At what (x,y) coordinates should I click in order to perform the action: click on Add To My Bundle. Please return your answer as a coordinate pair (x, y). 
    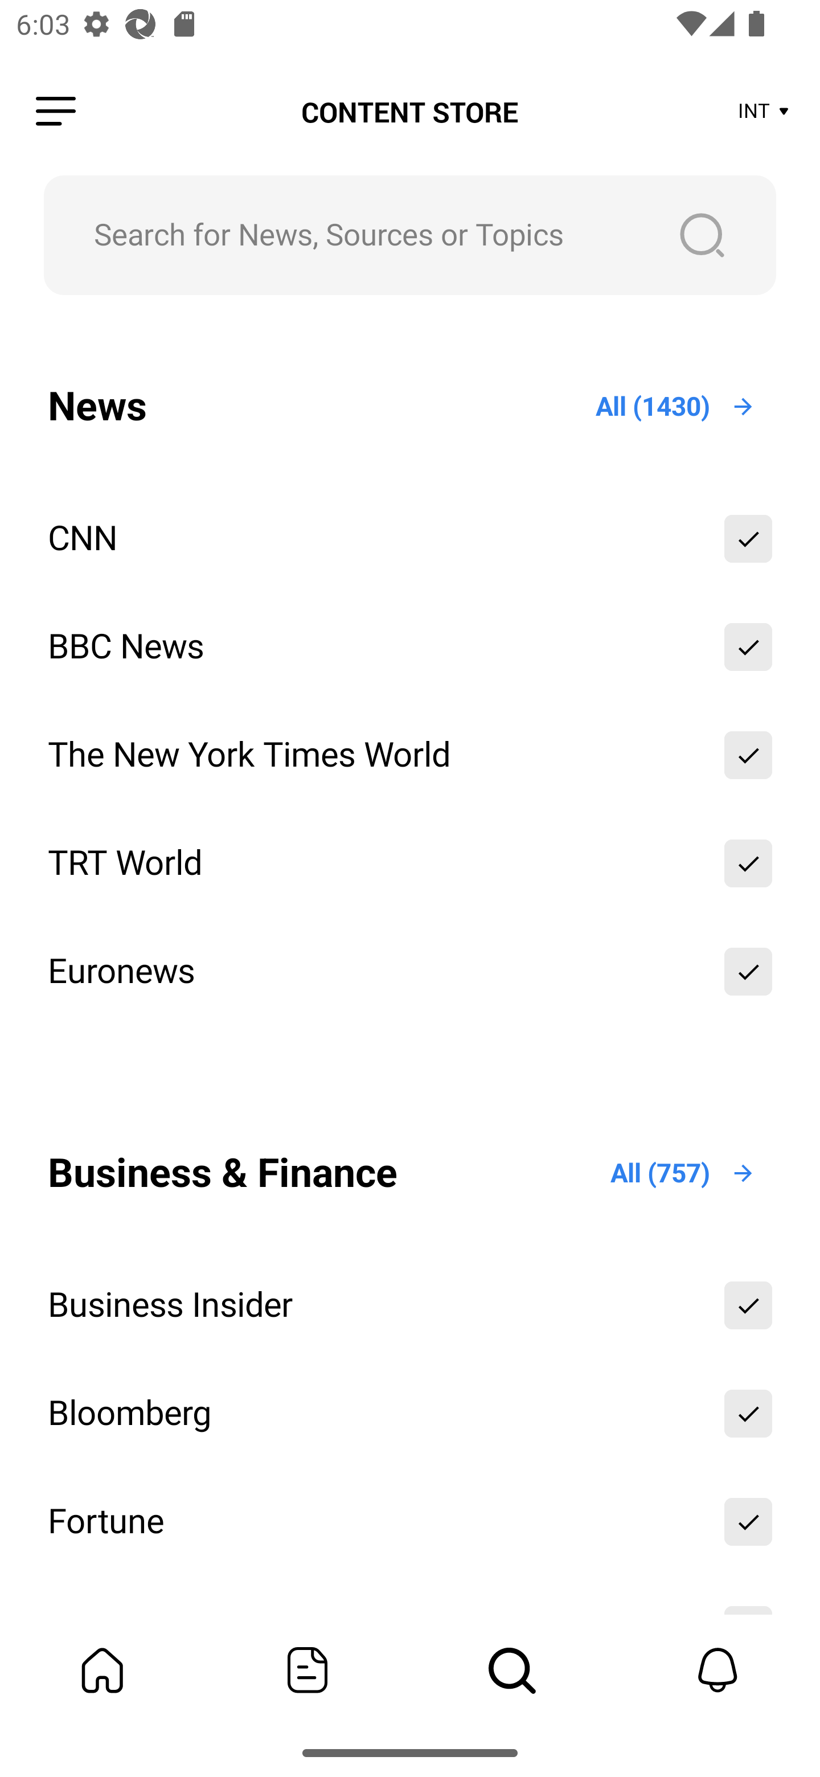
    Looking at the image, I should click on (748, 1521).